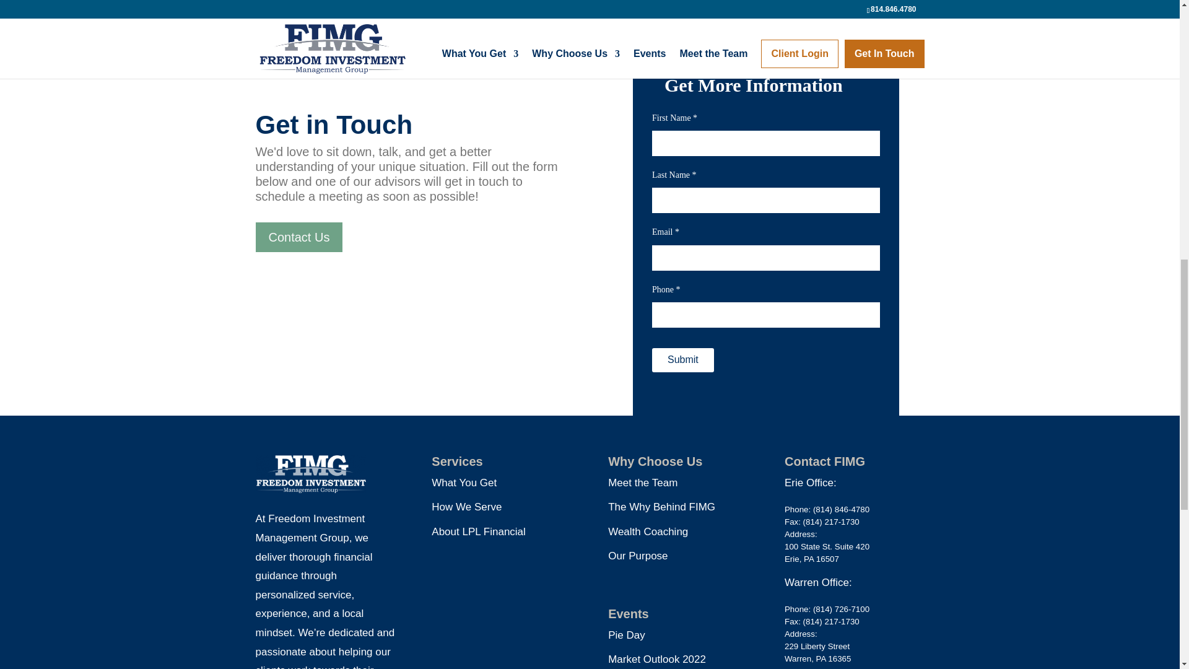 The height and width of the screenshot is (669, 1189). I want to click on Wealth Coaching, so click(648, 531).